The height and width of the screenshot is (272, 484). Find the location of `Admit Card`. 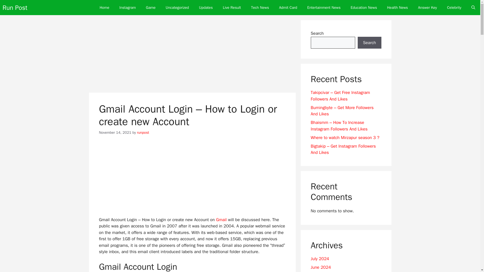

Admit Card is located at coordinates (288, 8).